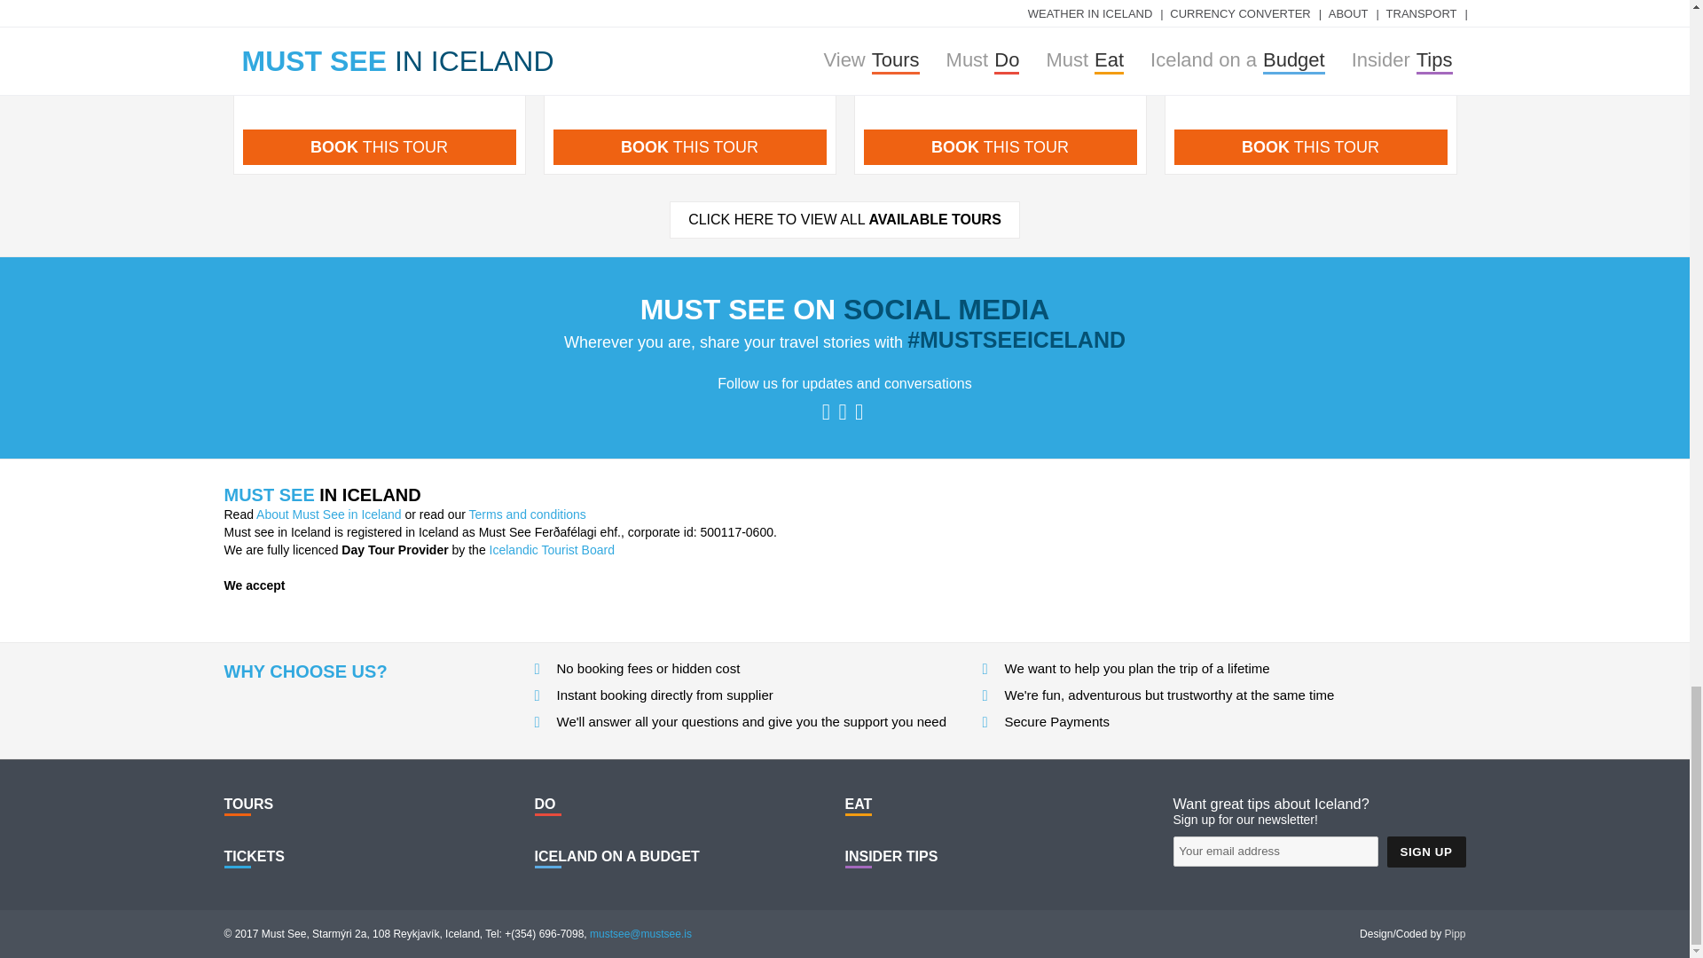  I want to click on American Express, so click(341, 609).